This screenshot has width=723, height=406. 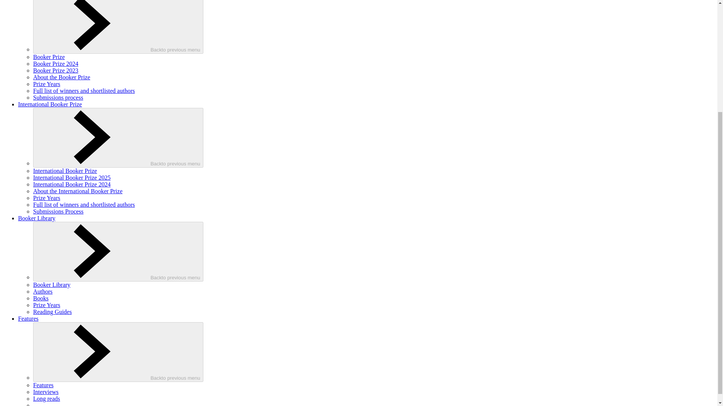 What do you see at coordinates (47, 198) in the screenshot?
I see `Prize Years` at bounding box center [47, 198].